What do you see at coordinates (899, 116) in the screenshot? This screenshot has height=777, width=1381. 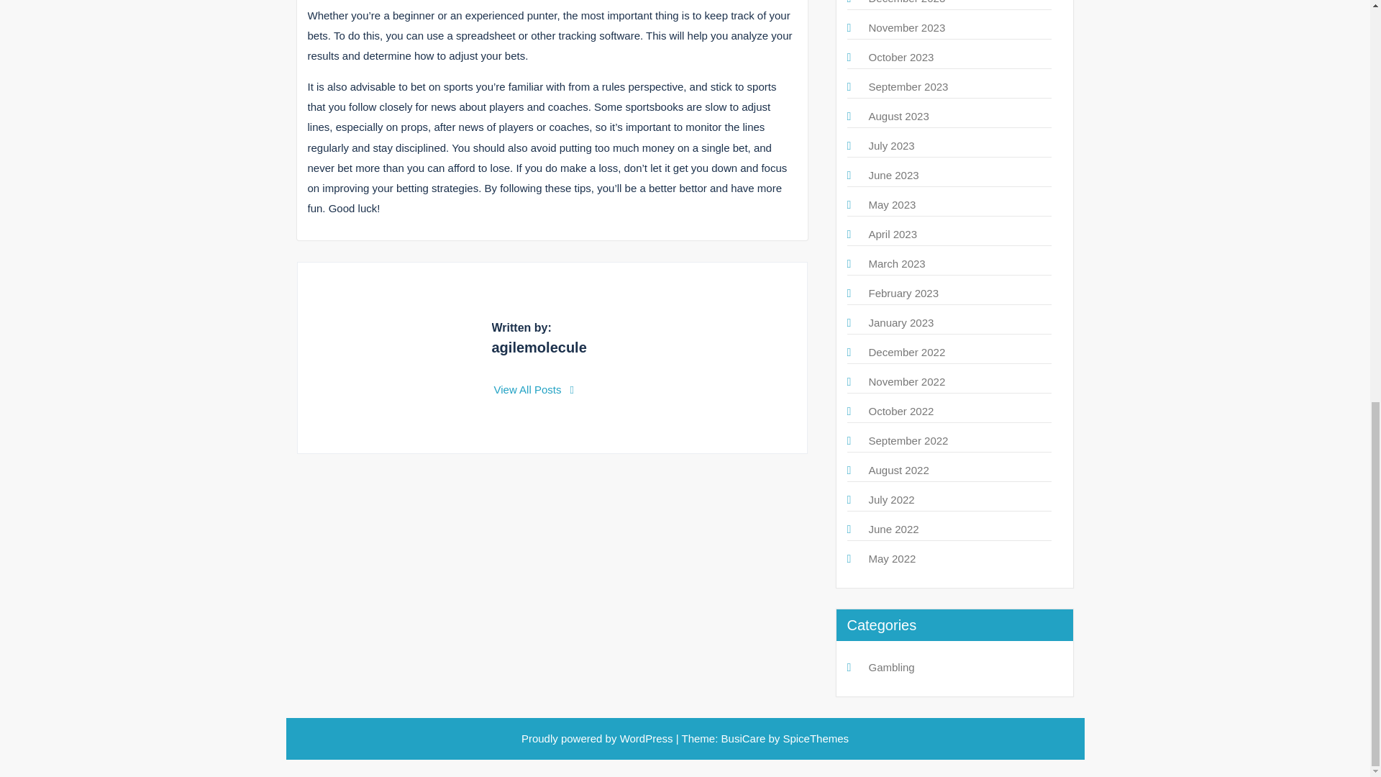 I see `August 2023` at bounding box center [899, 116].